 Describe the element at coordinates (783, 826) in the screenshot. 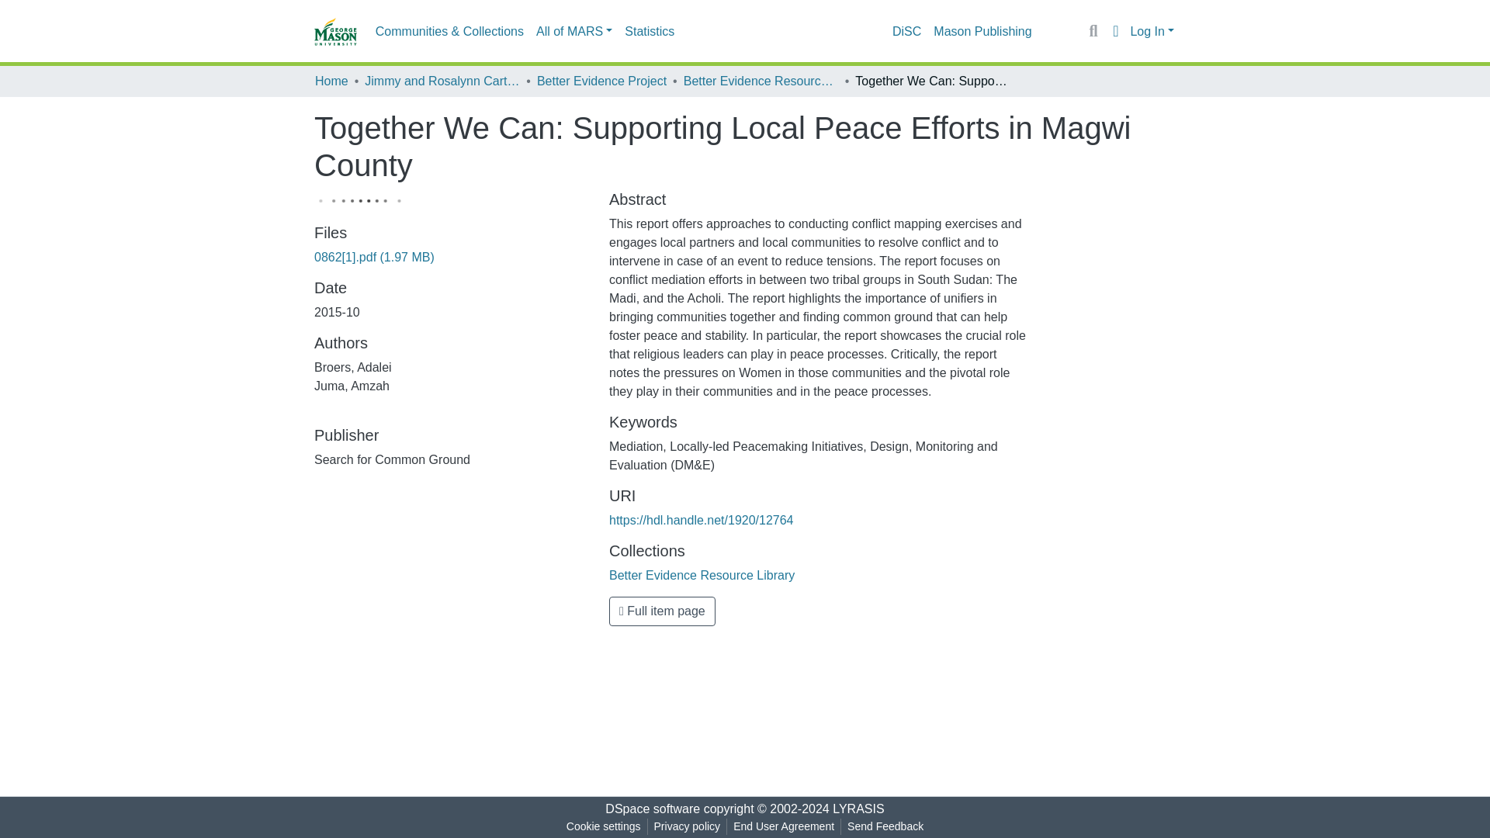

I see `End User Agreement` at that location.